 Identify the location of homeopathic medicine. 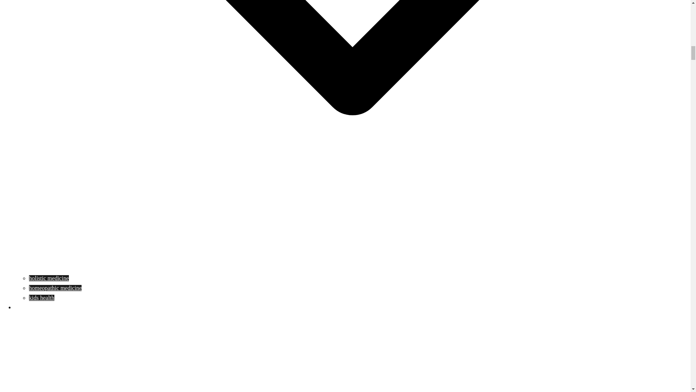
(55, 288).